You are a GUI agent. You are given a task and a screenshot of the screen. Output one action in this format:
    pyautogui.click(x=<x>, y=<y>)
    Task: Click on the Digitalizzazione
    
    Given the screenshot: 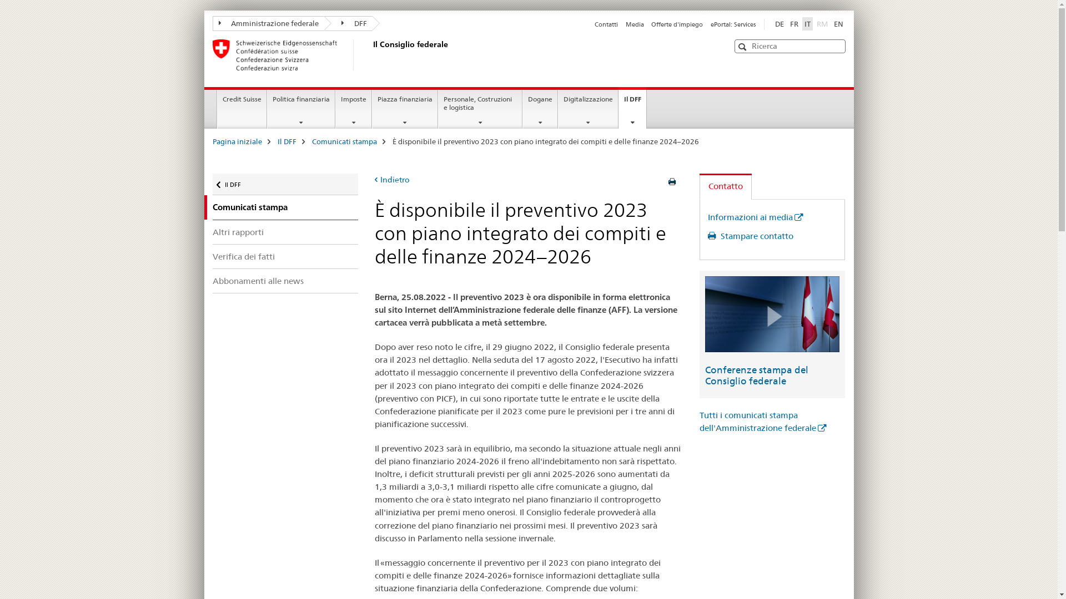 What is the action you would take?
    pyautogui.click(x=589, y=109)
    